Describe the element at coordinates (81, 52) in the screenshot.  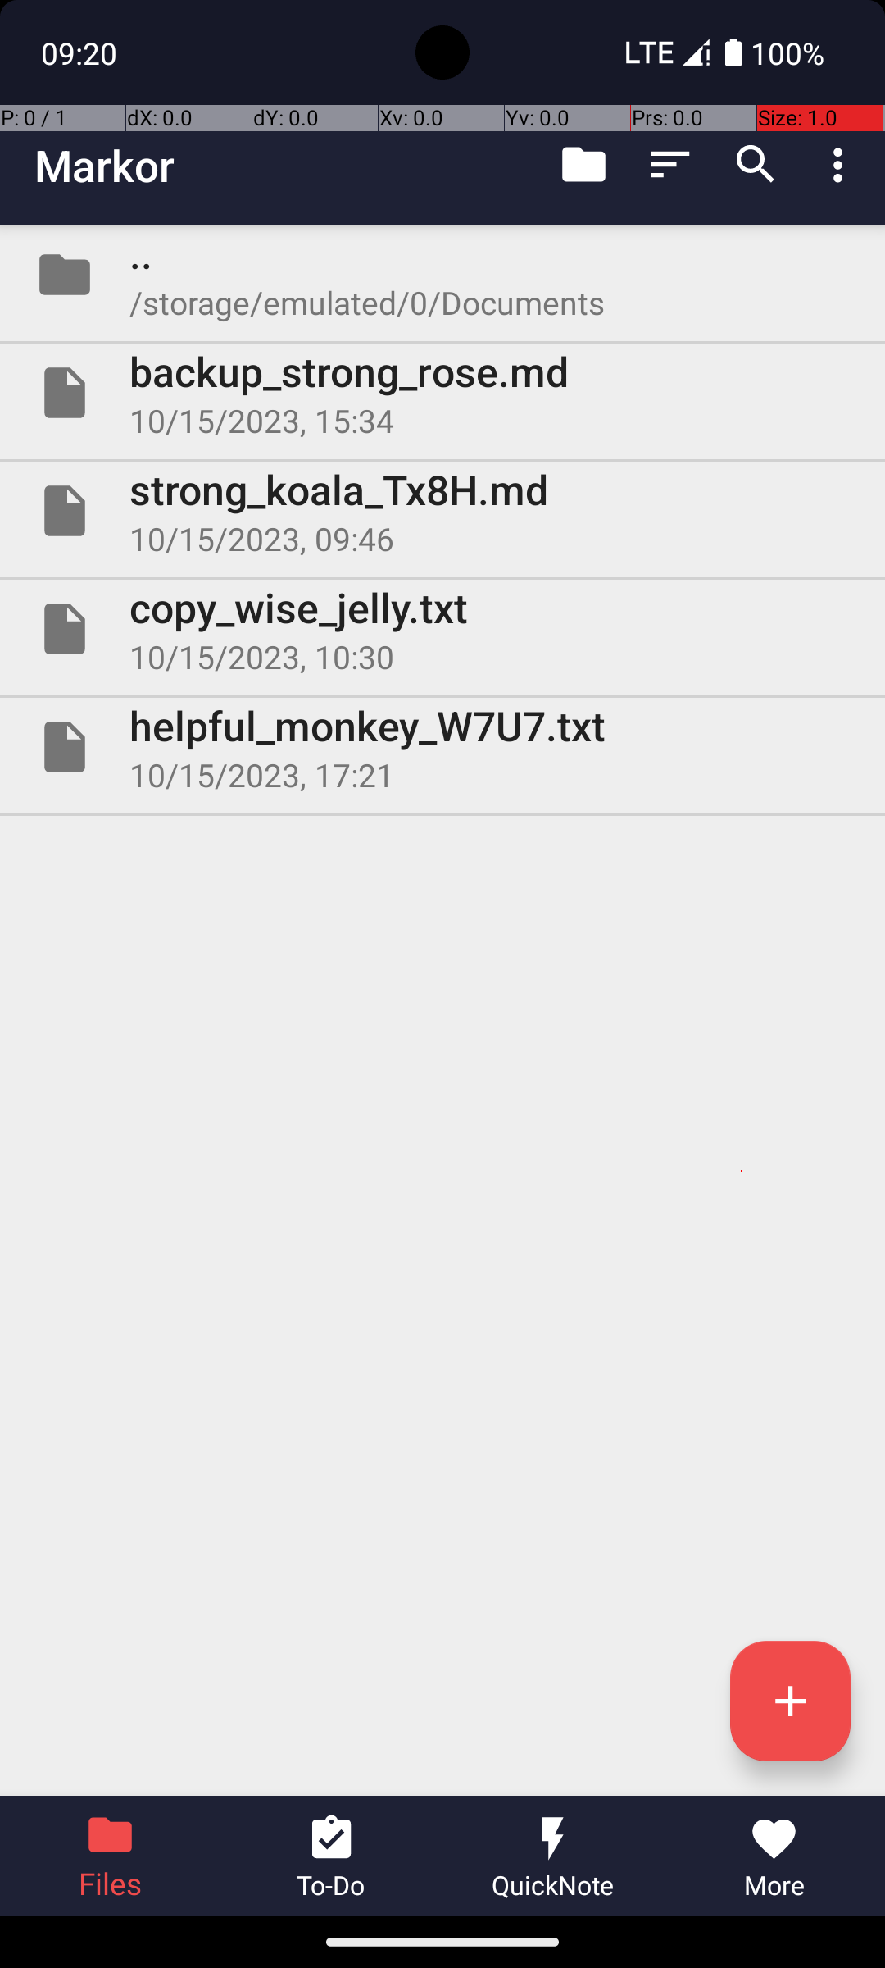
I see `09:20` at that location.